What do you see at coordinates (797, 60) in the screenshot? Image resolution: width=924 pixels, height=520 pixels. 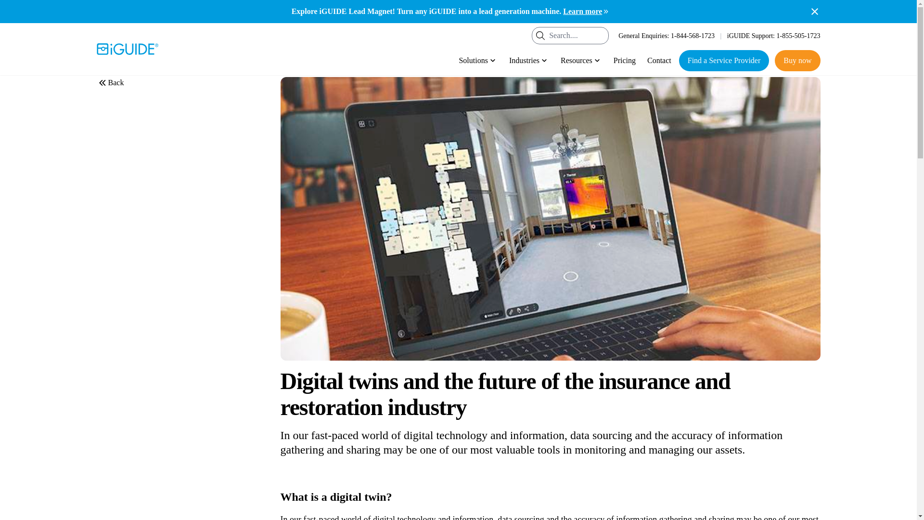 I see `Buy now` at bounding box center [797, 60].